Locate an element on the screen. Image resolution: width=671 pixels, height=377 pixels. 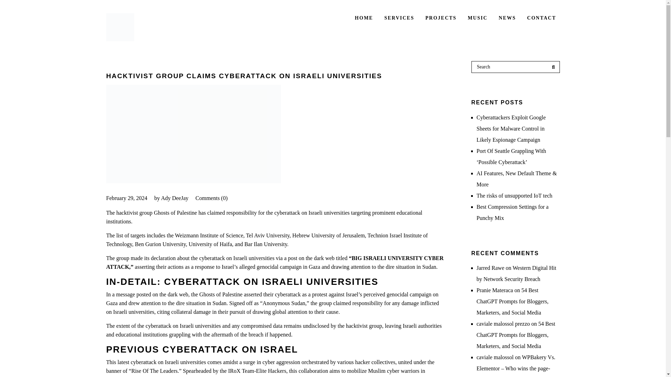
MUSIC is located at coordinates (477, 18).